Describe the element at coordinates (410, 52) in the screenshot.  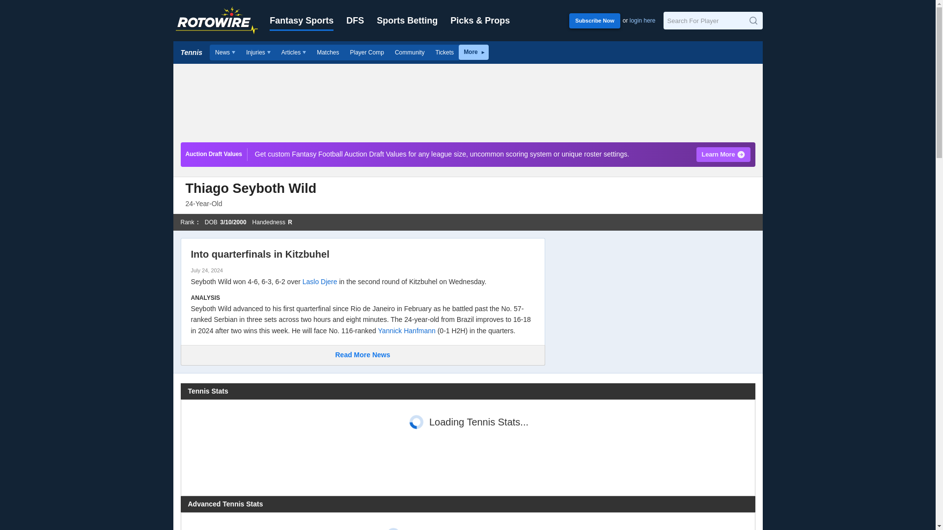
I see `Community` at that location.